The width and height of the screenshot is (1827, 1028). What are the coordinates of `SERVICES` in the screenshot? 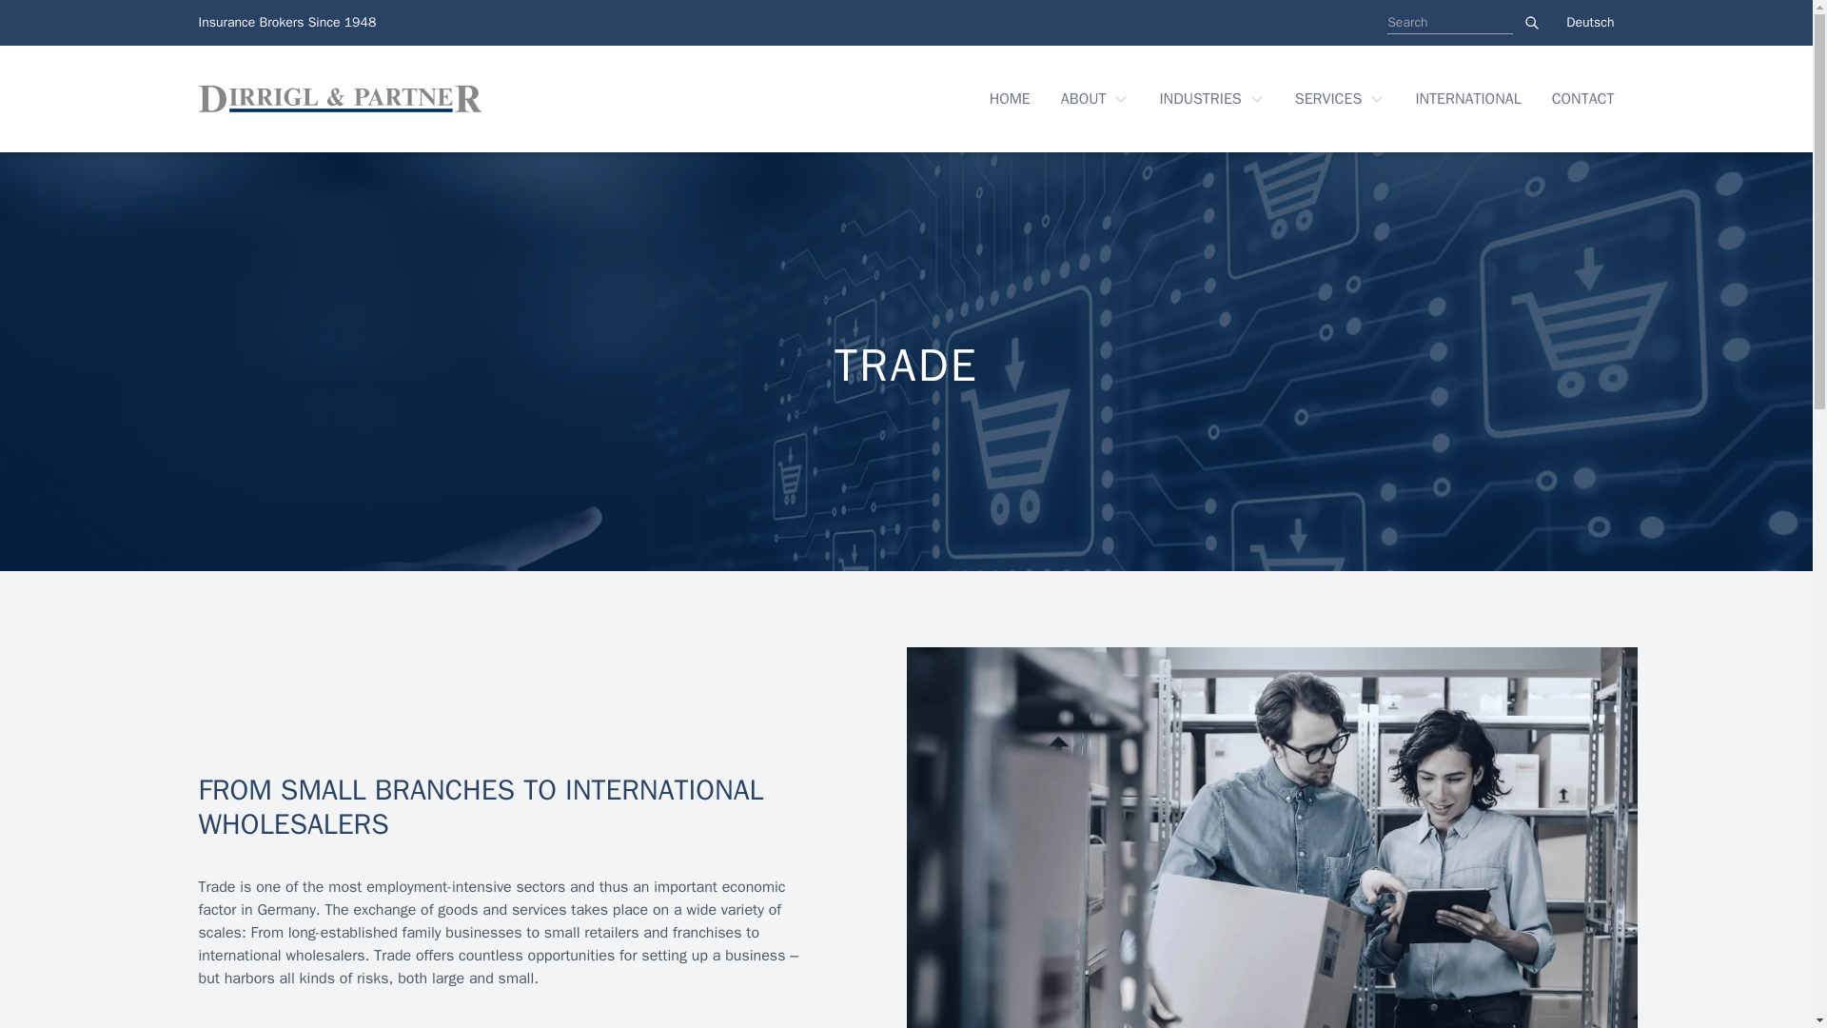 It's located at (1340, 98).